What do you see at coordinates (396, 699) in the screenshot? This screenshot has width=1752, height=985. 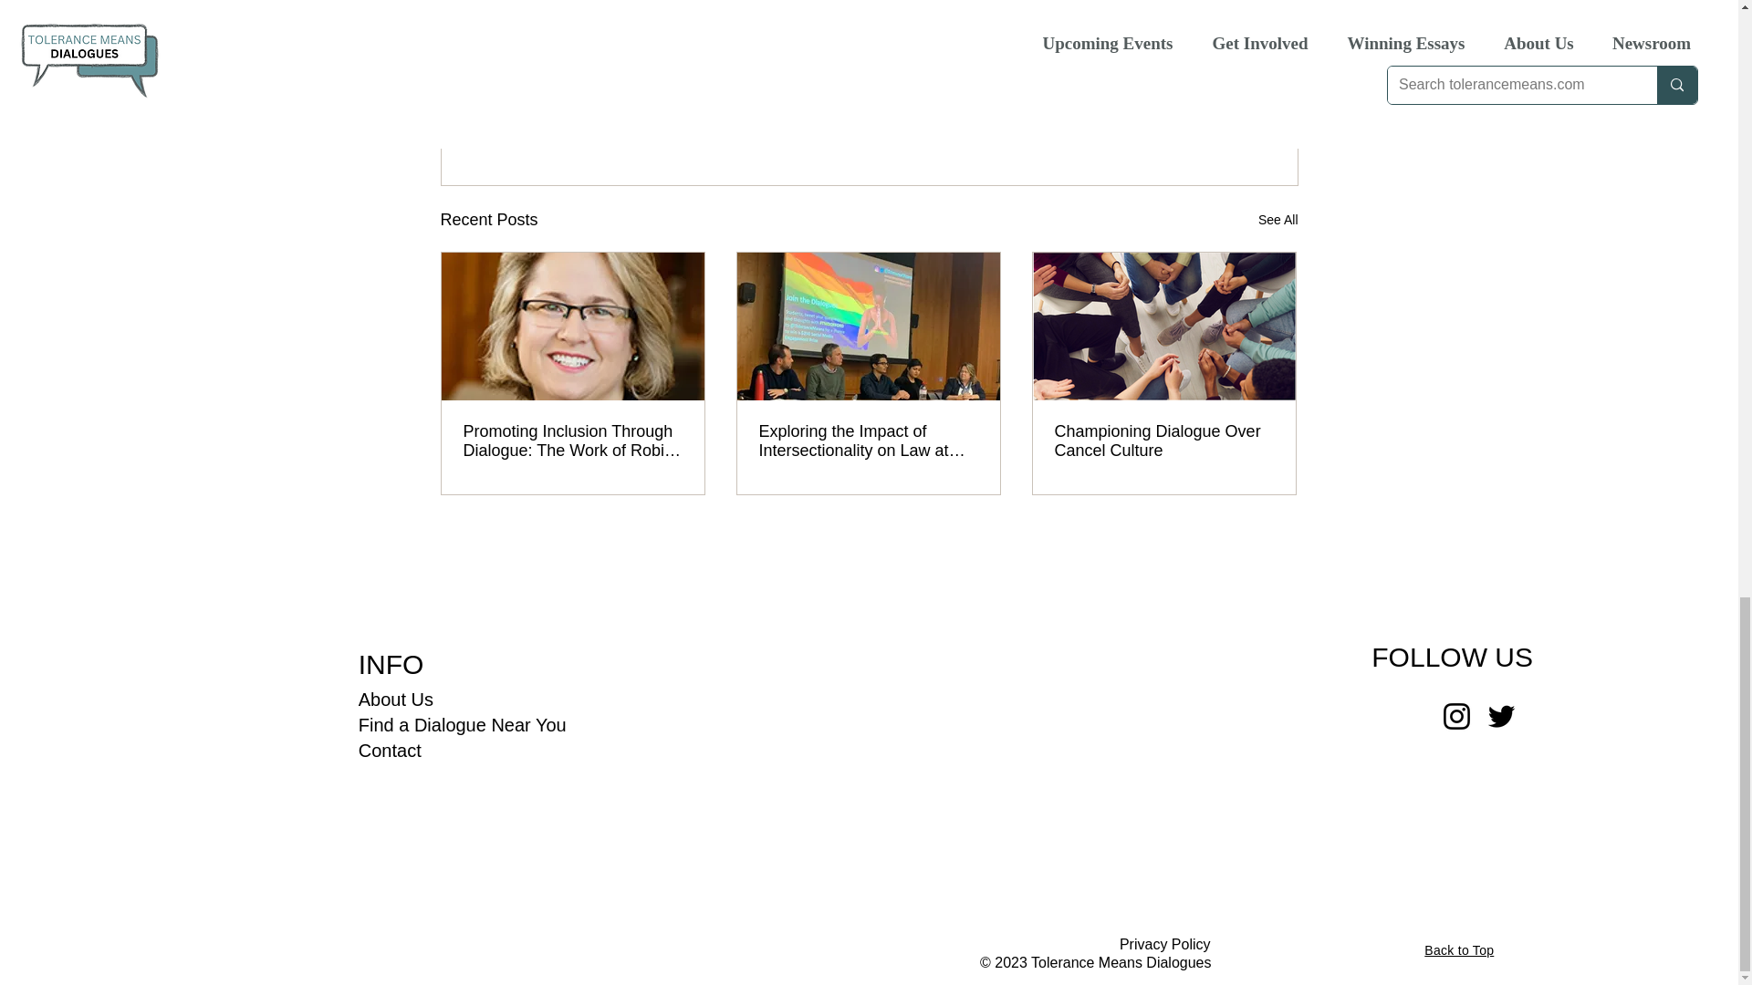 I see `About Us` at bounding box center [396, 699].